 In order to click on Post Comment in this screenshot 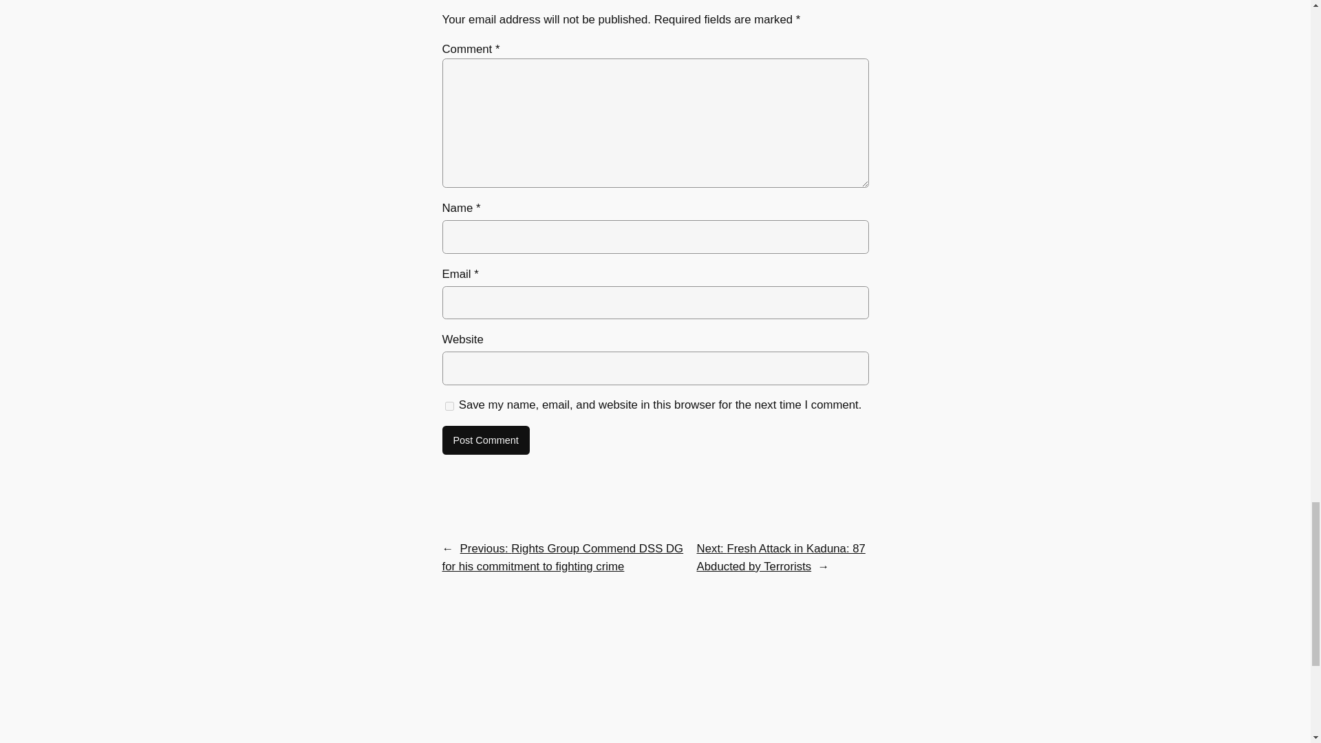, I will do `click(485, 440)`.